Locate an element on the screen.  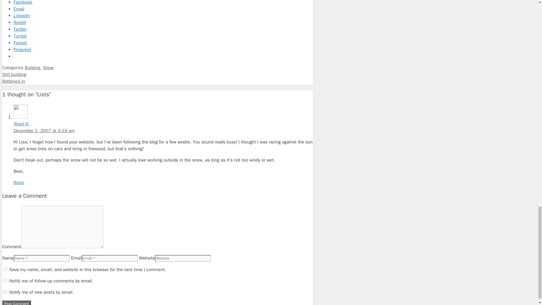
yes is located at coordinates (5, 269).